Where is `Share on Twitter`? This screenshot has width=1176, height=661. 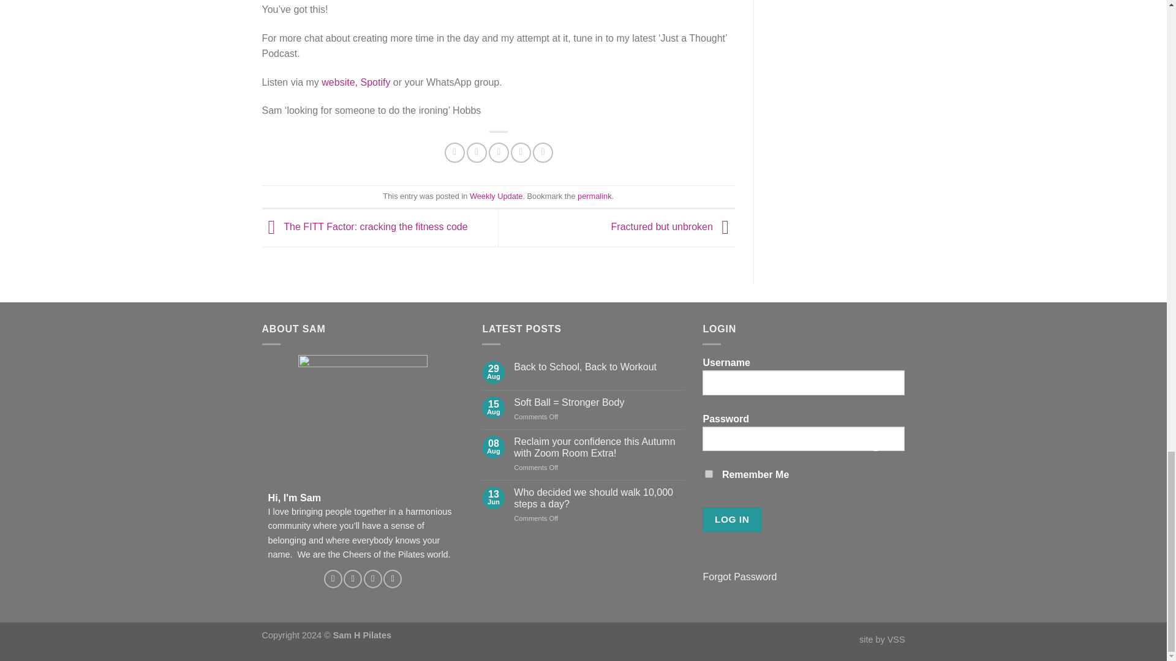 Share on Twitter is located at coordinates (477, 152).